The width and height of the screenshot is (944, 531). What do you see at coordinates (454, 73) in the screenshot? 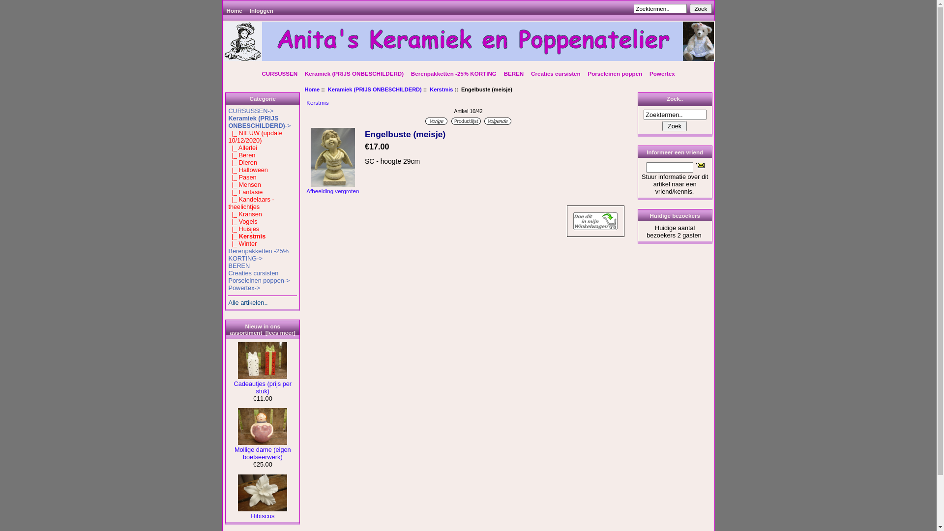
I see `Berenpakketten -25% KORTING` at bounding box center [454, 73].